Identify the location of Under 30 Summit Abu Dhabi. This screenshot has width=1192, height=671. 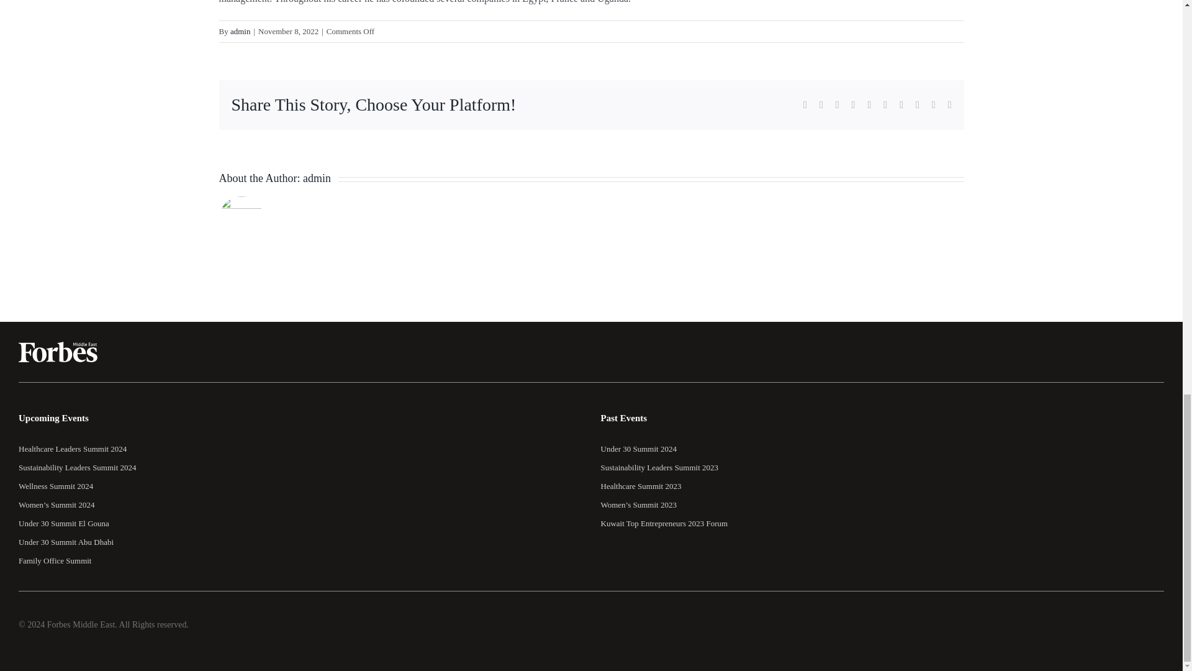
(66, 542).